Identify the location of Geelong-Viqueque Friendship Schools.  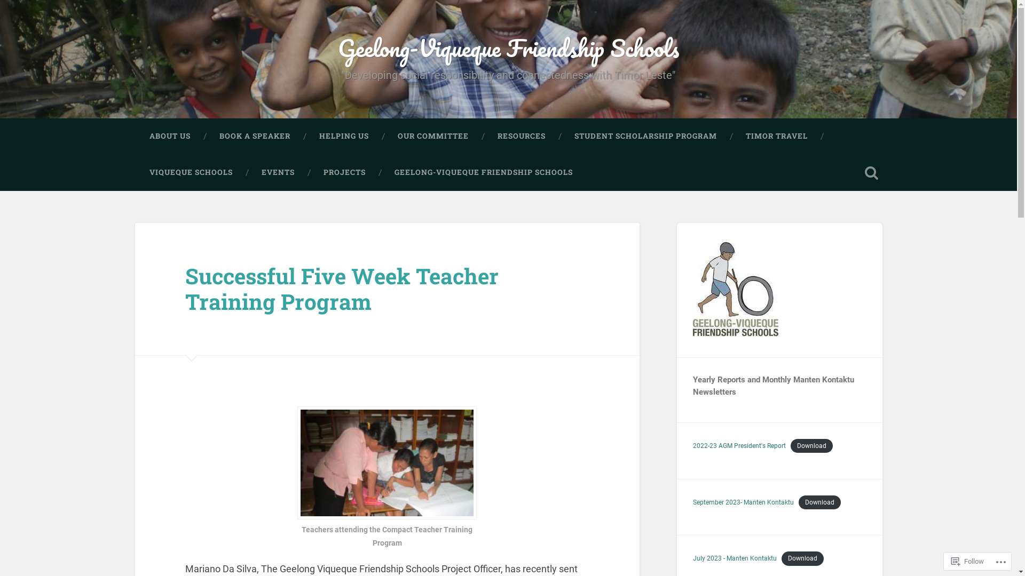
(508, 48).